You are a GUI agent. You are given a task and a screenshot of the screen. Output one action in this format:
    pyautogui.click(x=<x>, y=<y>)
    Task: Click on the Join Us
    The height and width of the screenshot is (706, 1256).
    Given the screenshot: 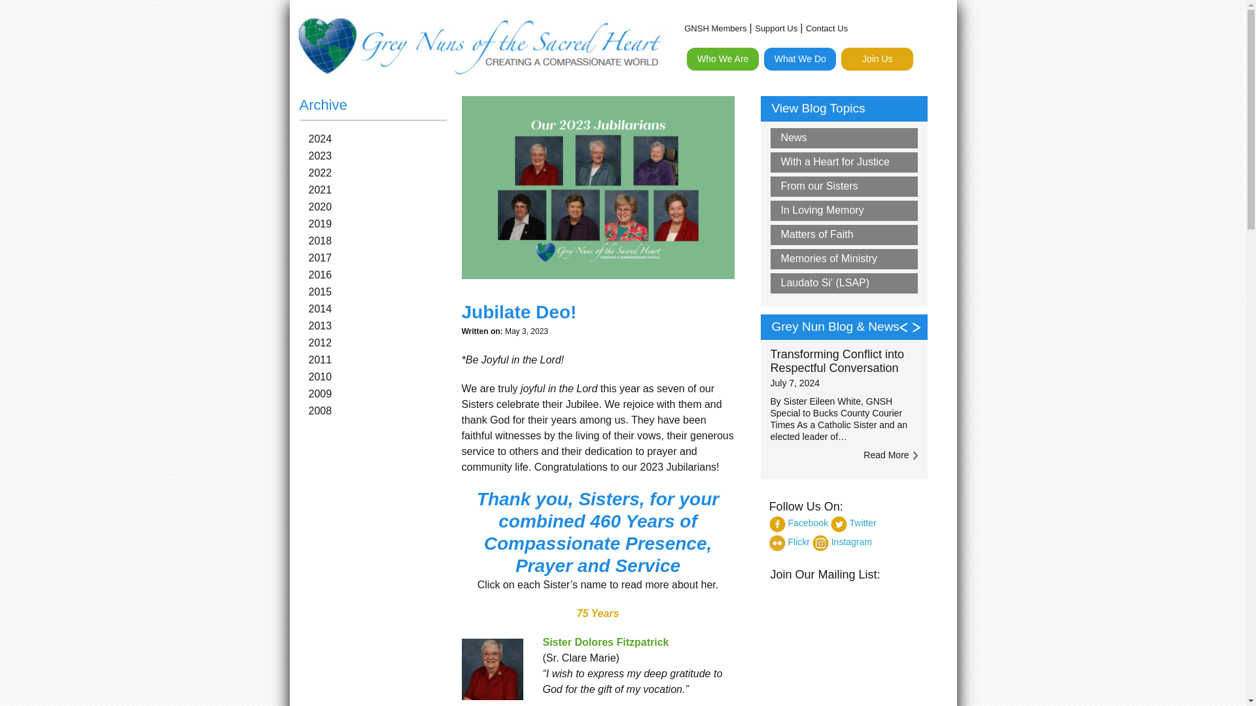 What is the action you would take?
    pyautogui.click(x=877, y=59)
    